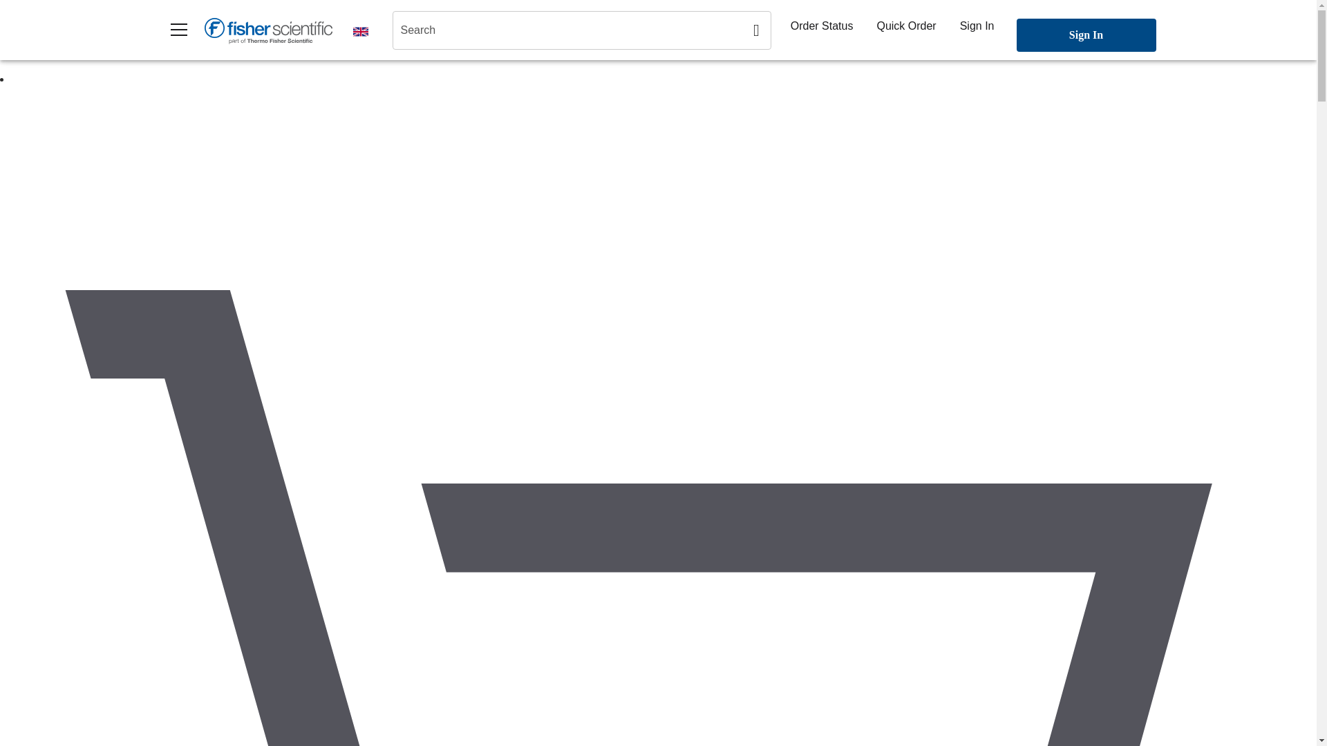  I want to click on Order Status, so click(822, 26).